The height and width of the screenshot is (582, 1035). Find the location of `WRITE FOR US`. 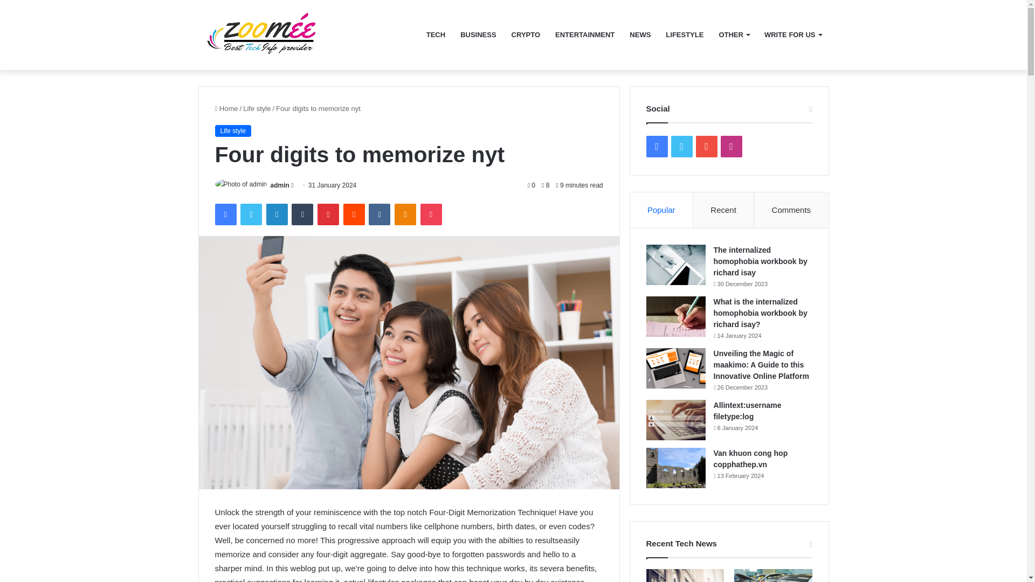

WRITE FOR US is located at coordinates (792, 34).